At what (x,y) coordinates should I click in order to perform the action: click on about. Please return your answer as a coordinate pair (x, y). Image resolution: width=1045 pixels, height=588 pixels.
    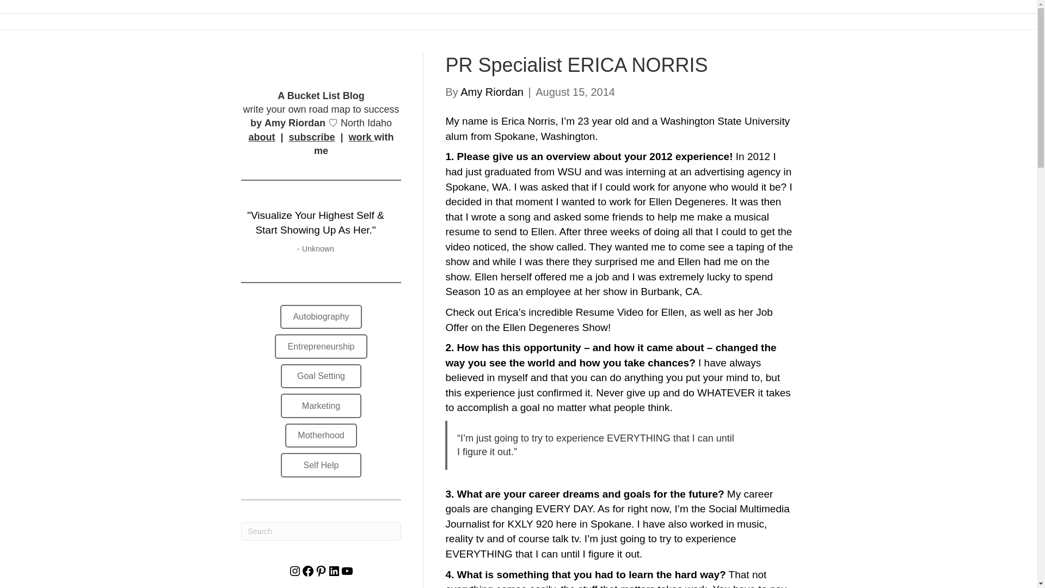
    Looking at the image, I should click on (261, 137).